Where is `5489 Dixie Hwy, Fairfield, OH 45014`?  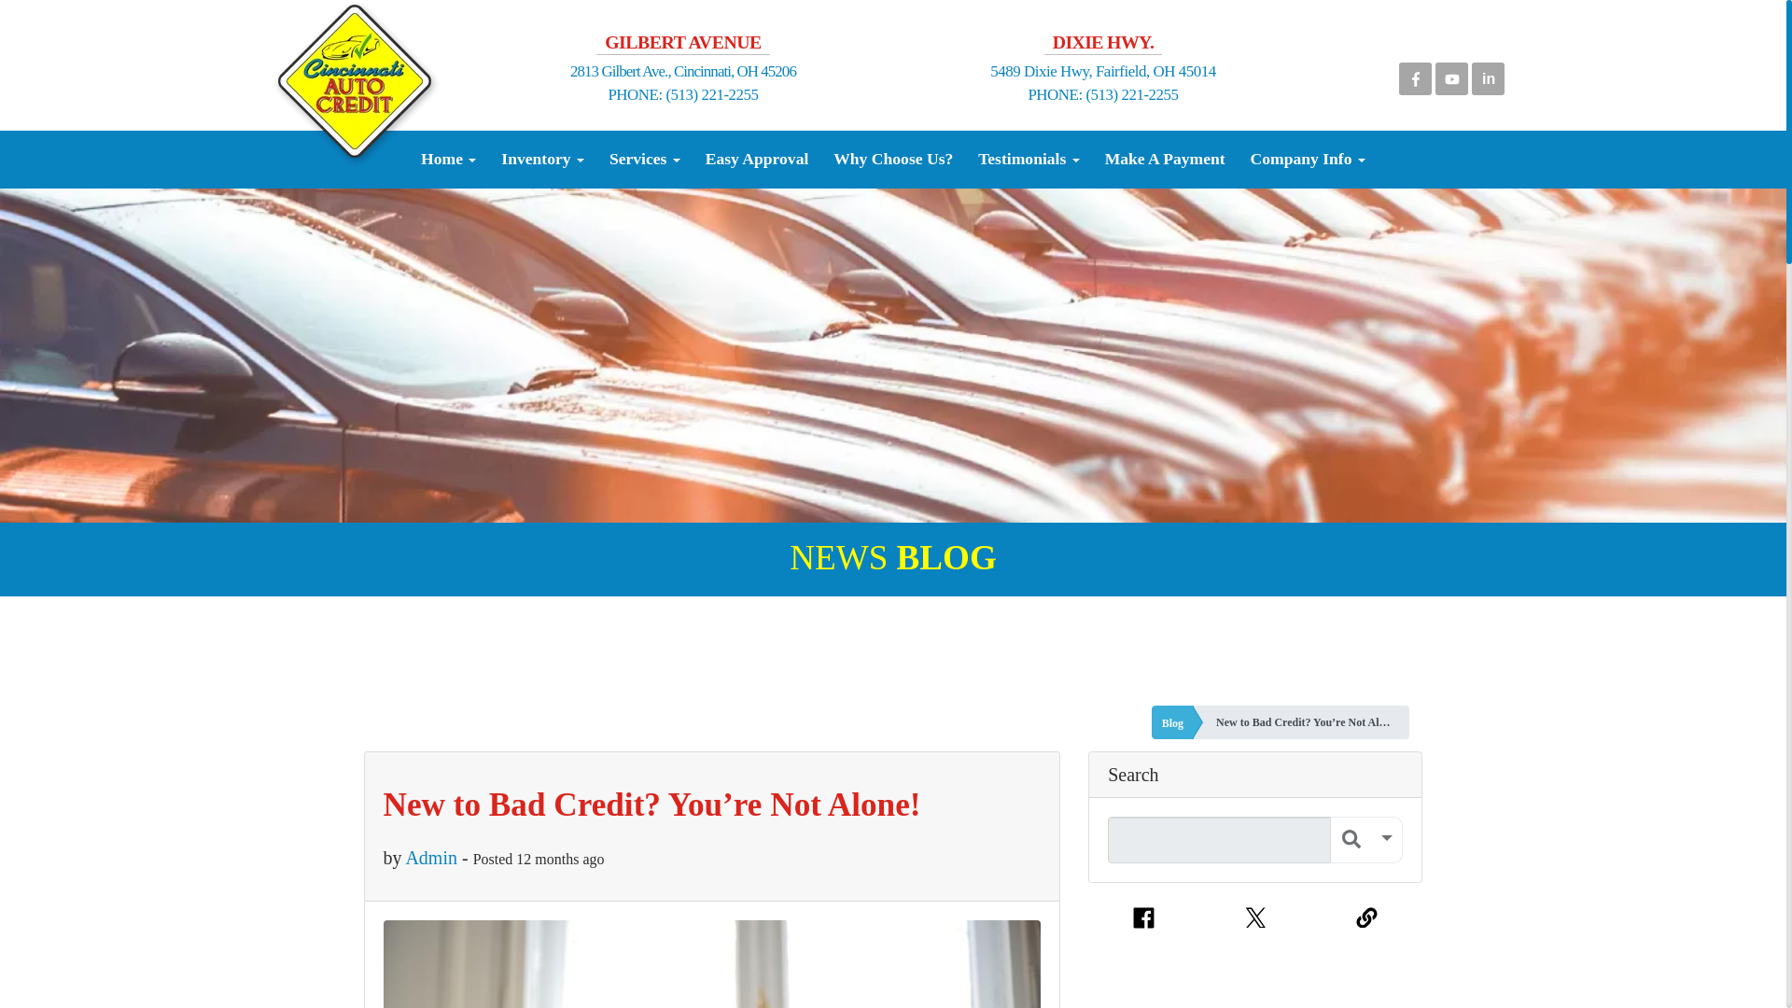
5489 Dixie Hwy, Fairfield, OH 45014 is located at coordinates (1102, 71).